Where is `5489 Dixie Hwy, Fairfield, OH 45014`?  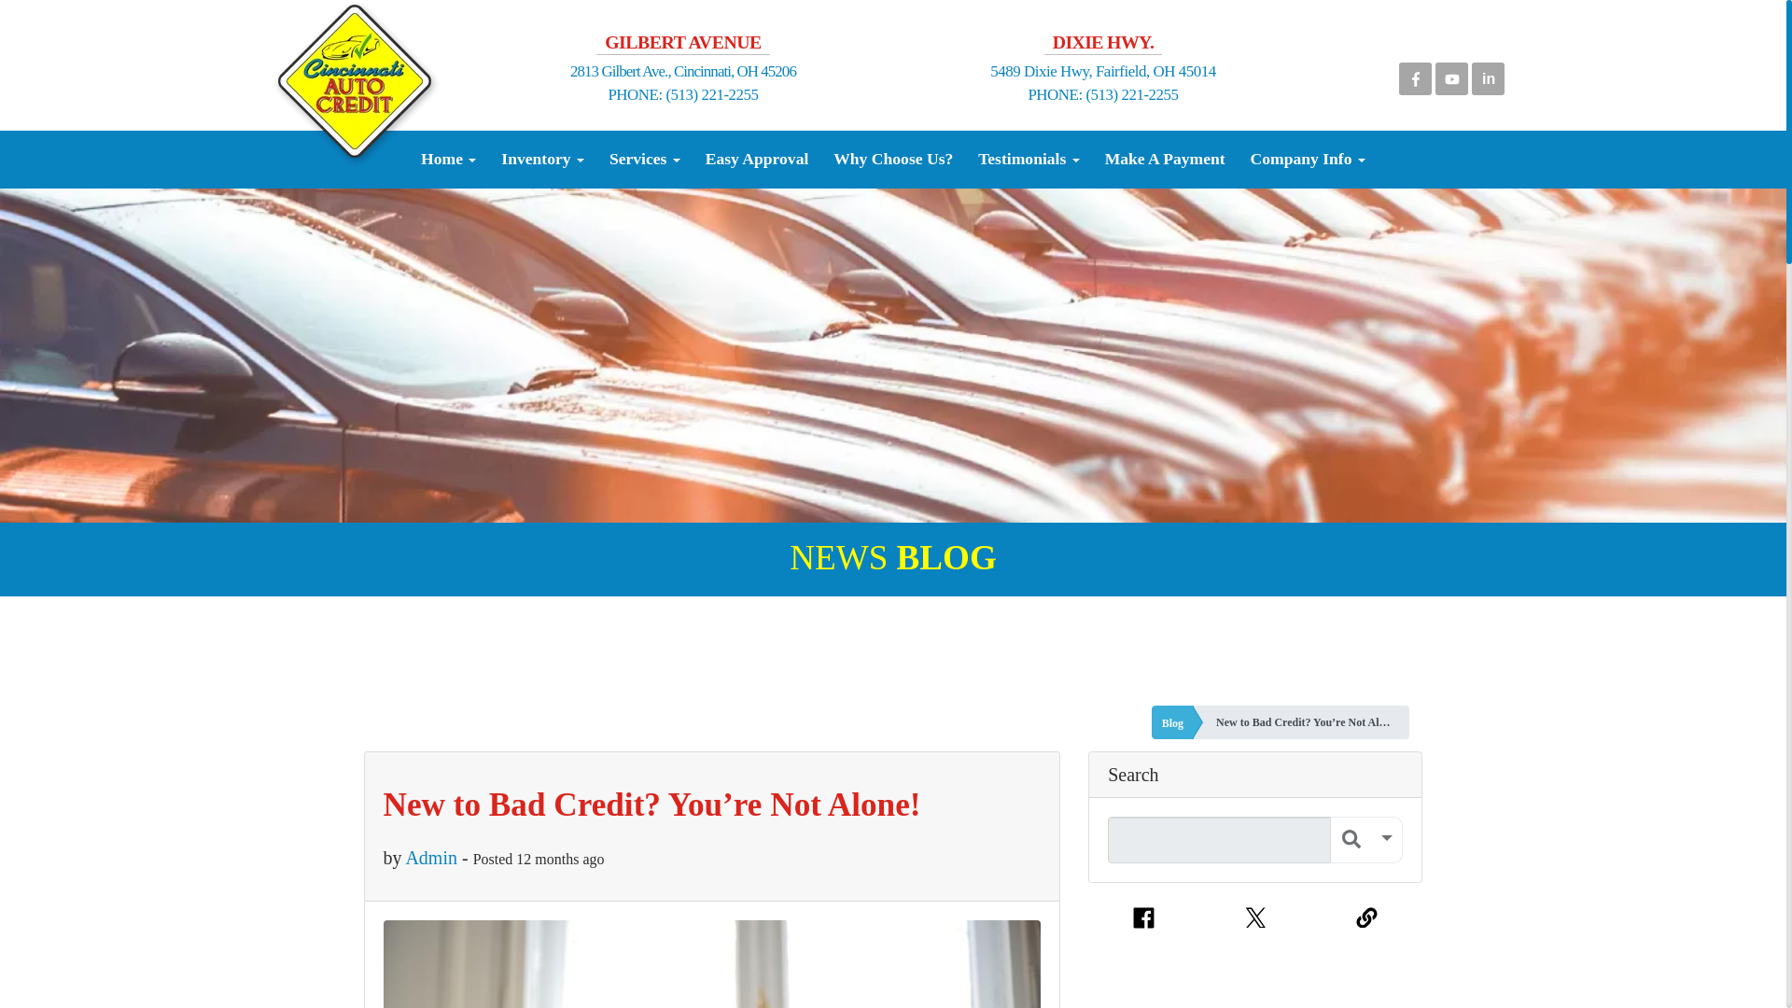
5489 Dixie Hwy, Fairfield, OH 45014 is located at coordinates (1102, 71).